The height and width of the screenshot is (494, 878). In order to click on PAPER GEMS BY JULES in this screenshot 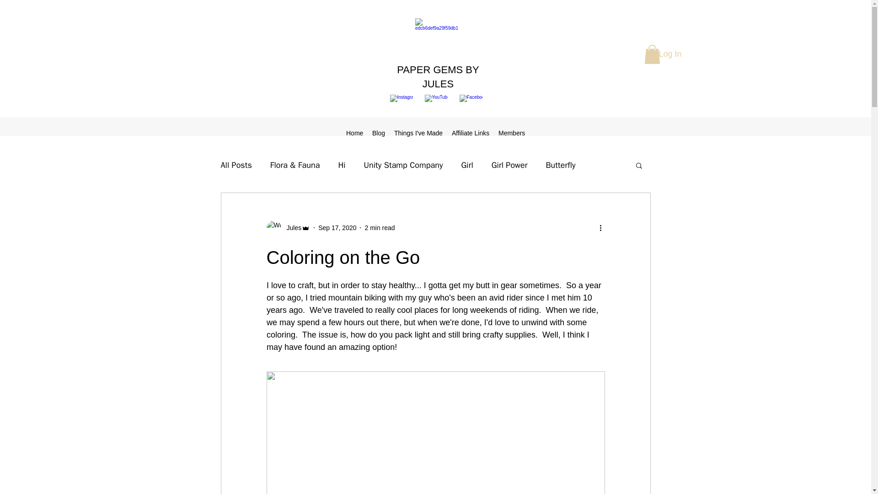, I will do `click(437, 77)`.